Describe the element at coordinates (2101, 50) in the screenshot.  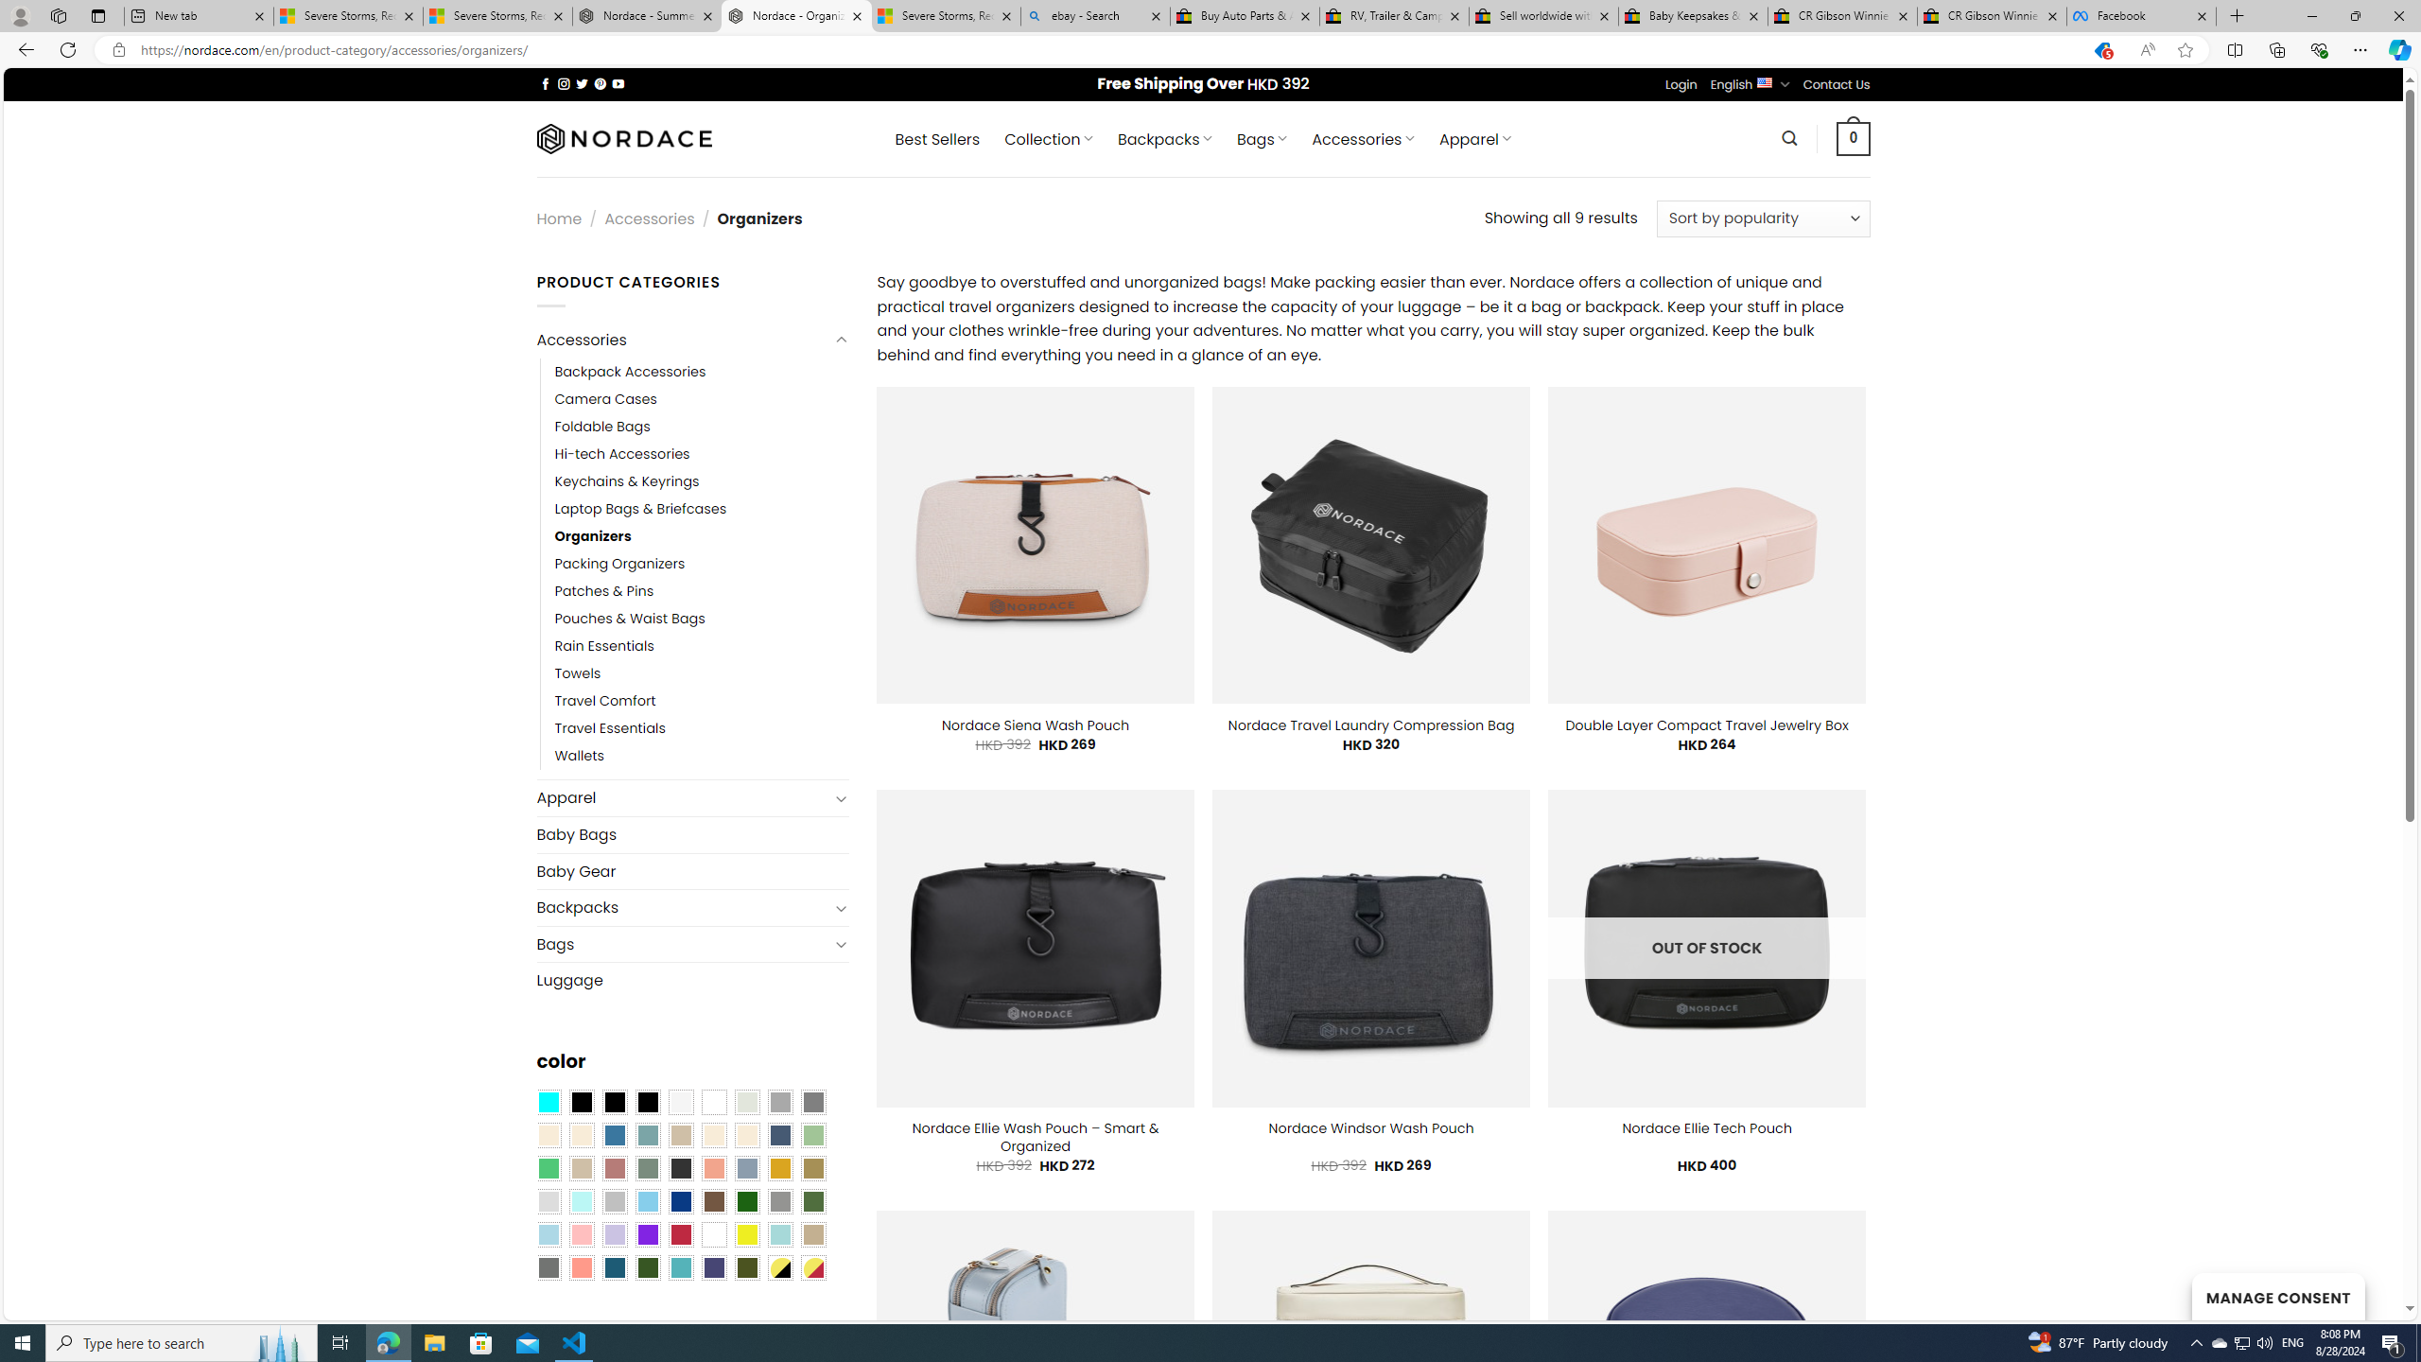
I see `This site has coupons! Shopping in Microsoft Edge, 5` at that location.